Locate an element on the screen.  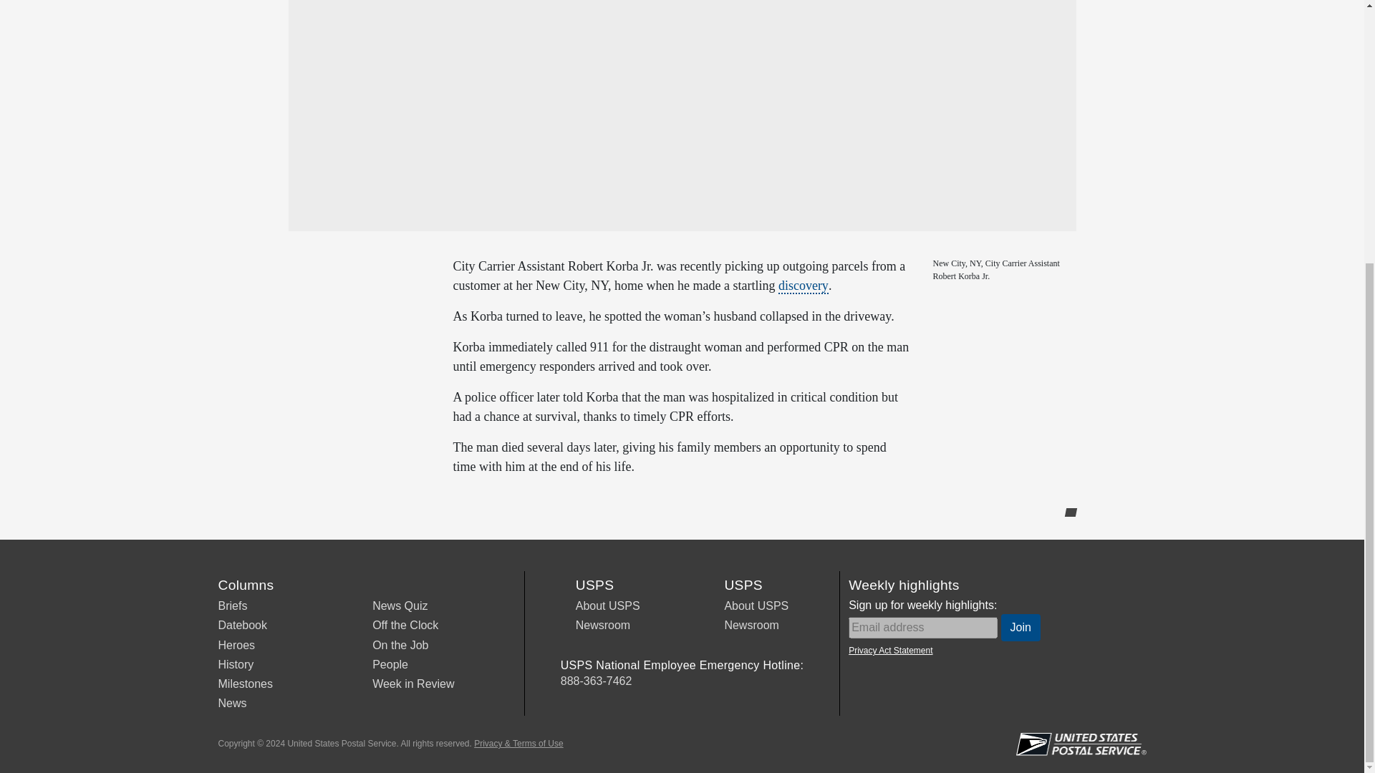
Join is located at coordinates (1021, 627).